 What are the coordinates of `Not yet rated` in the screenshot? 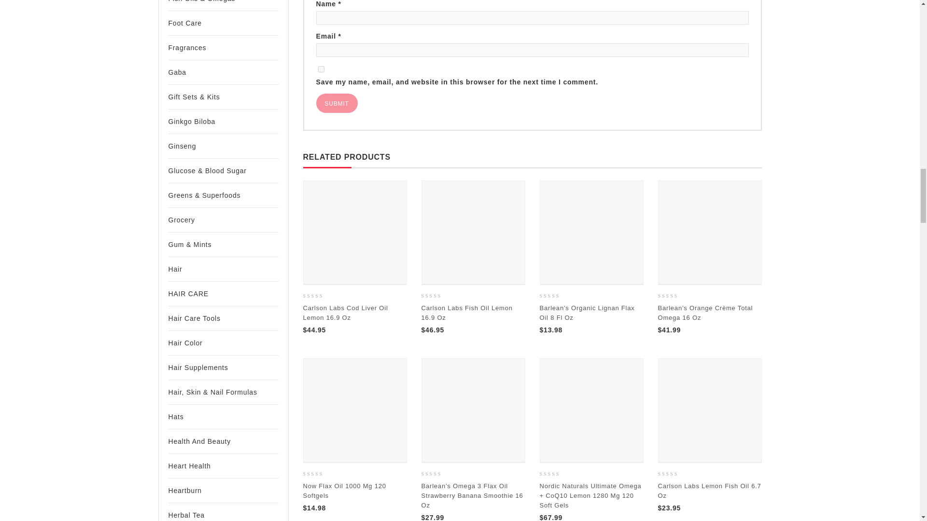 It's located at (555, 296).